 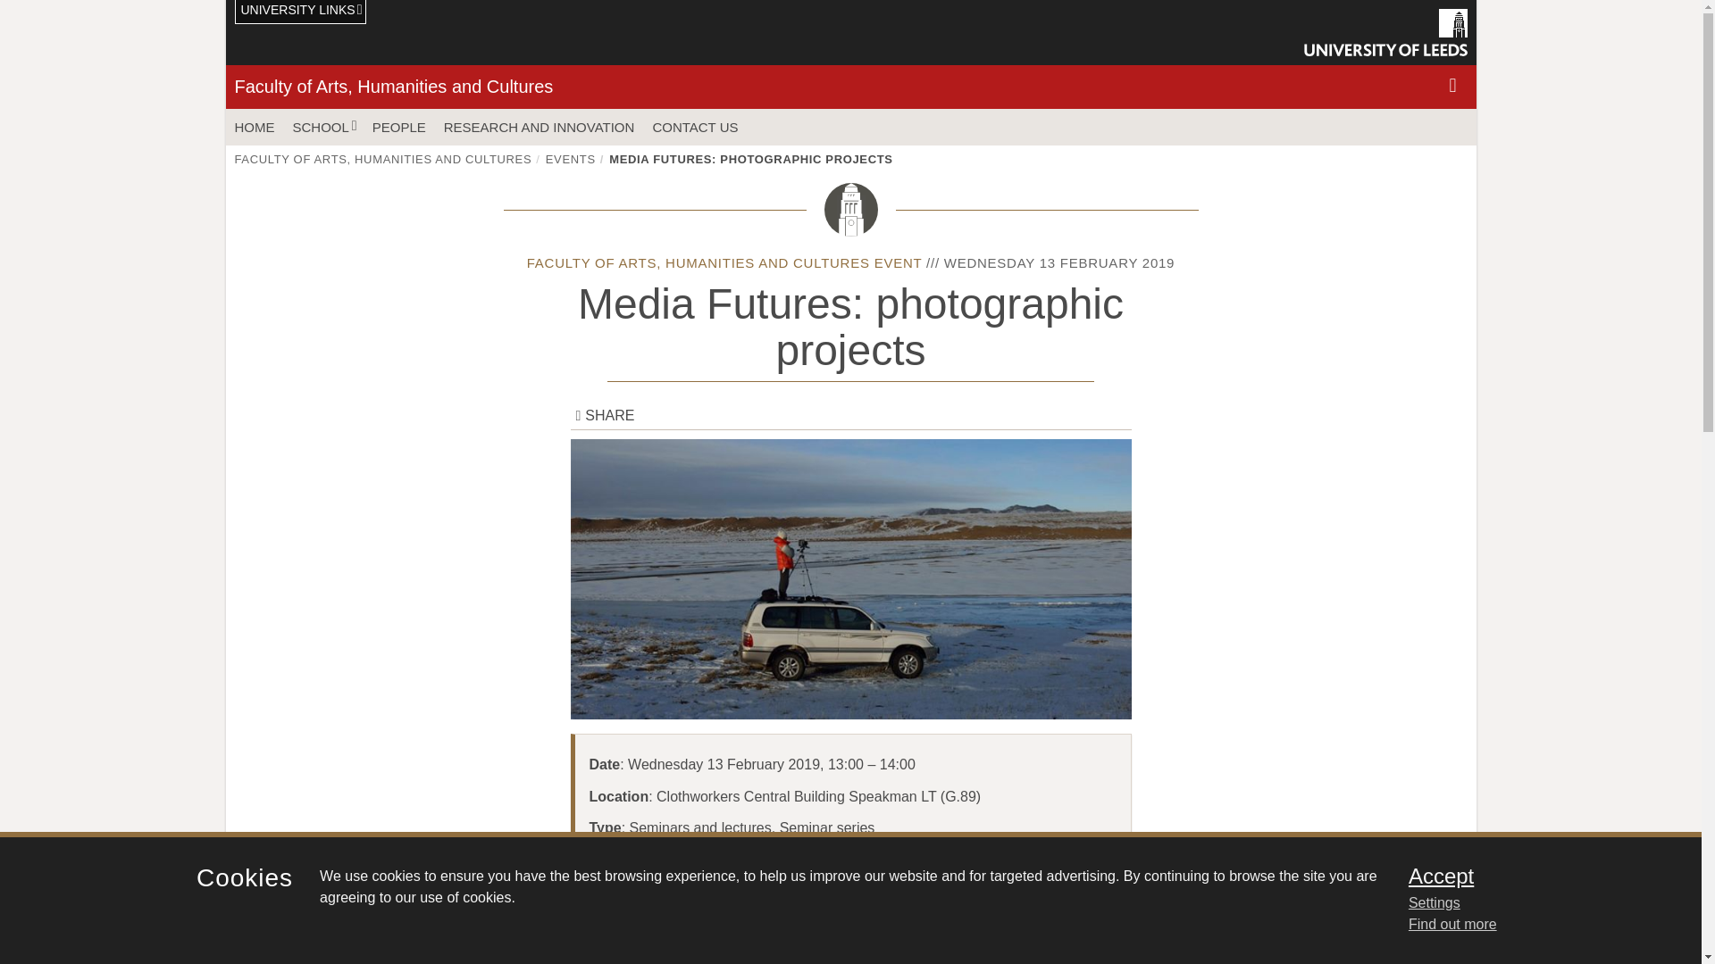 What do you see at coordinates (1452, 925) in the screenshot?
I see `Find out more` at bounding box center [1452, 925].